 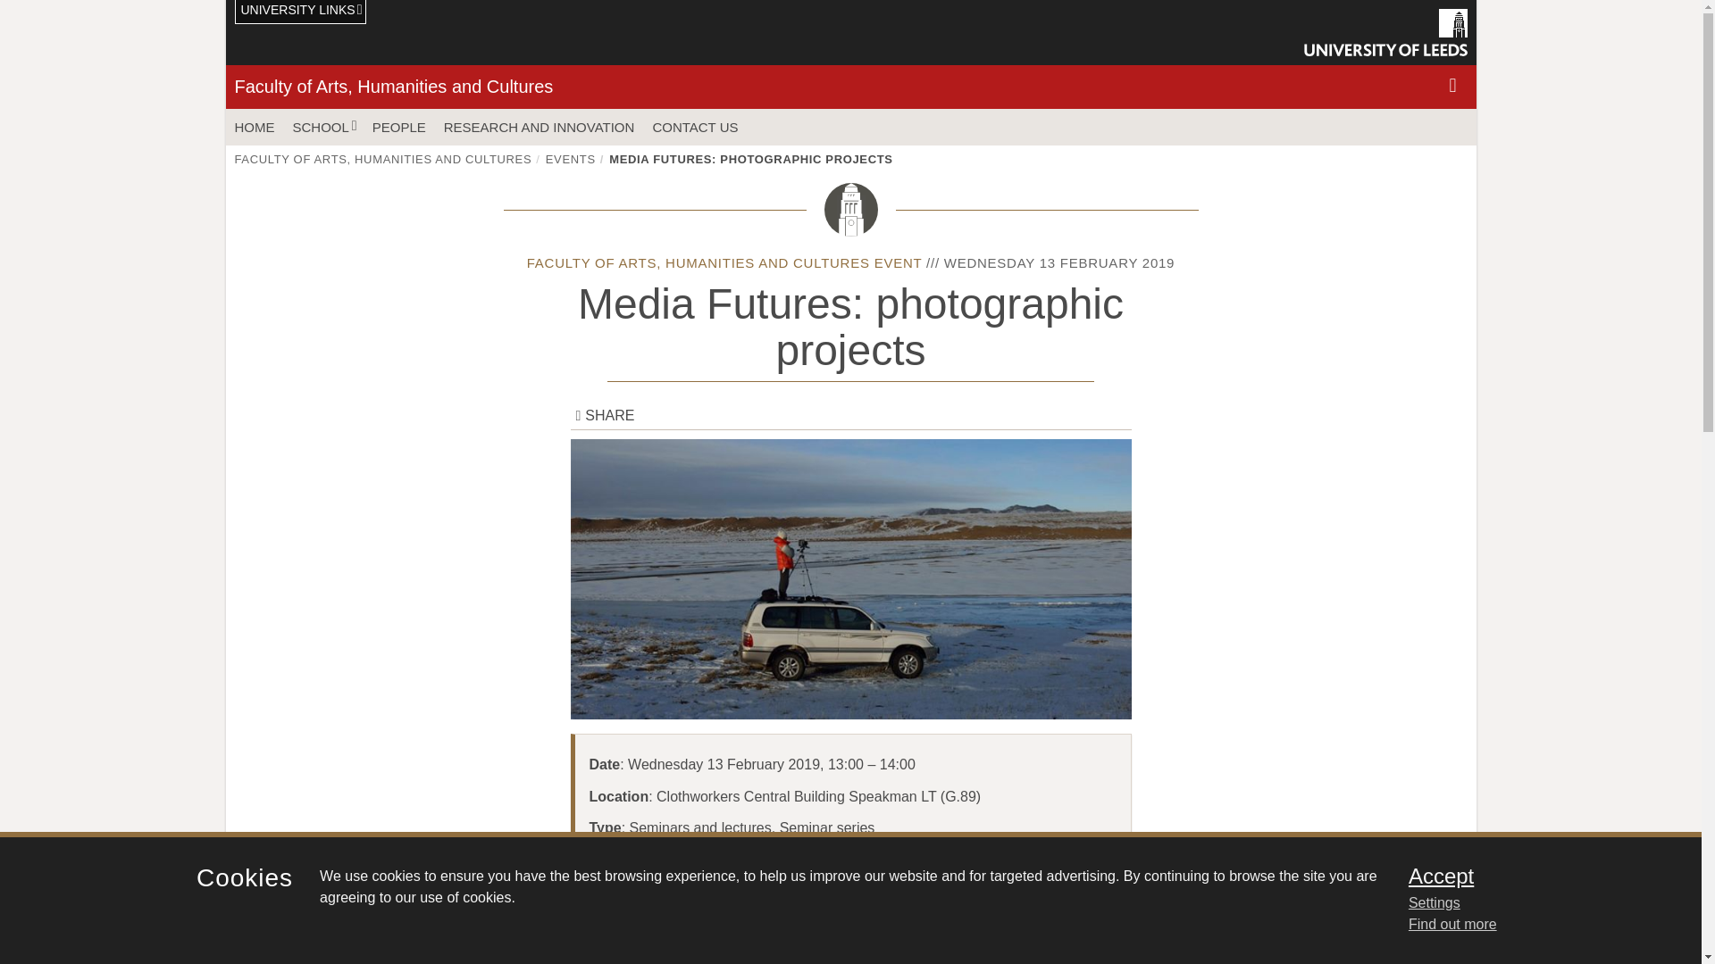 What do you see at coordinates (1452, 925) in the screenshot?
I see `Find out more` at bounding box center [1452, 925].